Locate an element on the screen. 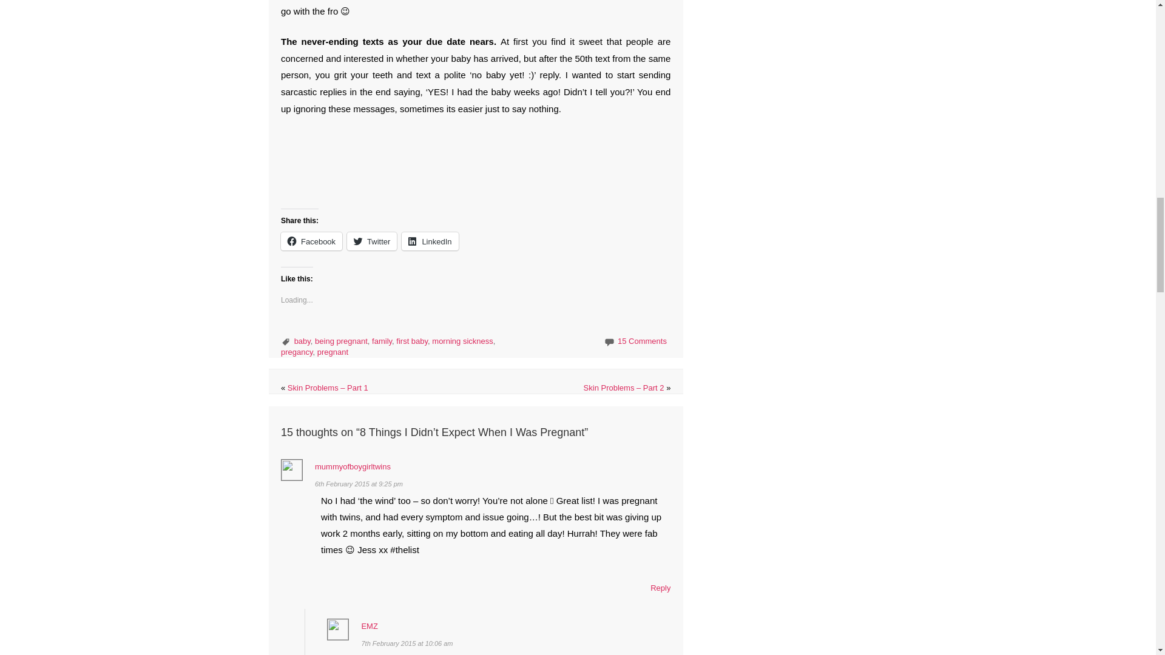 This screenshot has width=1165, height=655. Twitter is located at coordinates (372, 241).